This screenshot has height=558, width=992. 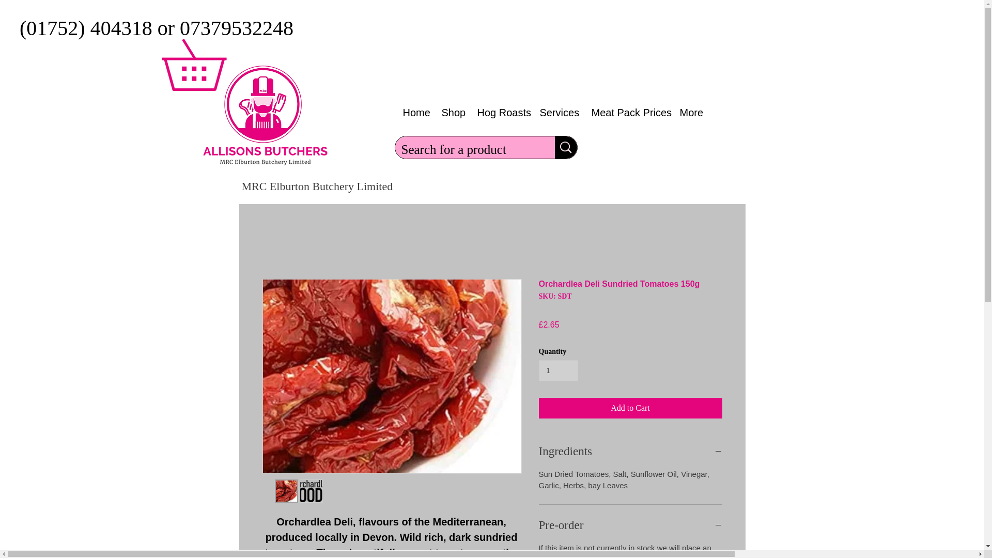 I want to click on Hog Roasts, so click(x=500, y=113).